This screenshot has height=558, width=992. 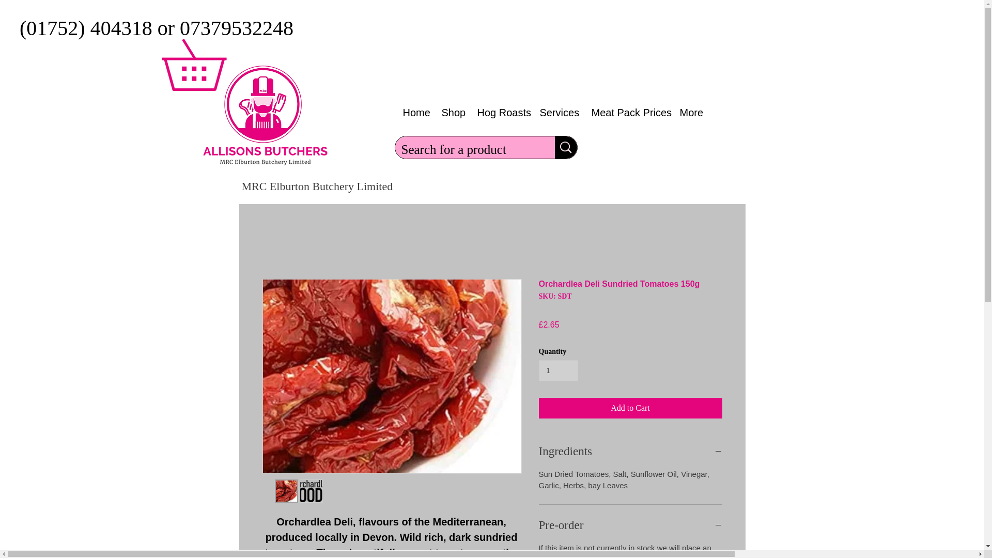 I want to click on Hog Roasts, so click(x=500, y=113).